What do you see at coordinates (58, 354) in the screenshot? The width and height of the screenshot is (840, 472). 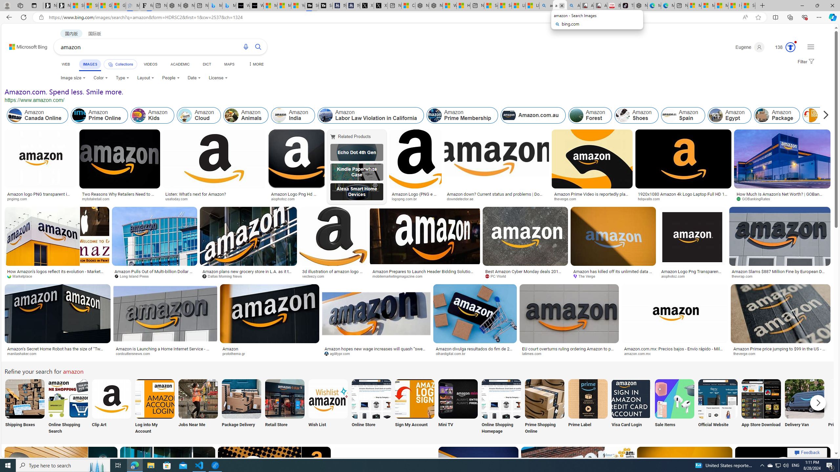 I see `manilashaker.com` at bounding box center [58, 354].